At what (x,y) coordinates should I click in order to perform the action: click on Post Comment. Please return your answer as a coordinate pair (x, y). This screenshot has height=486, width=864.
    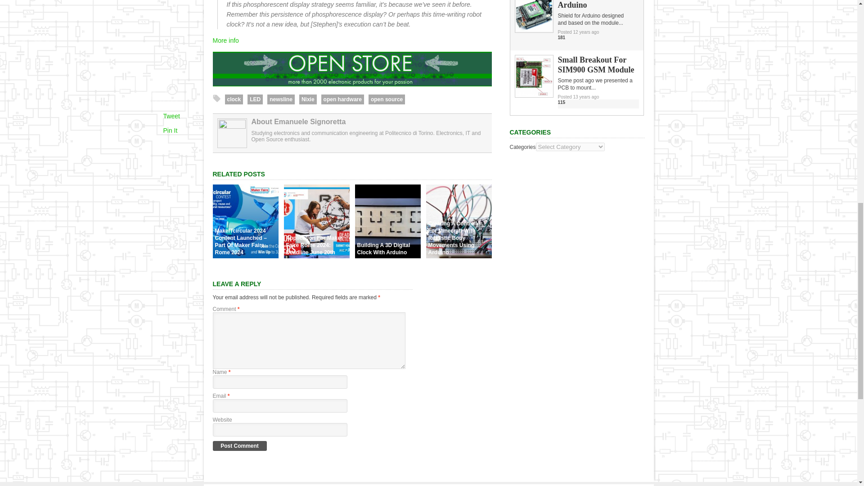
    Looking at the image, I should click on (239, 445).